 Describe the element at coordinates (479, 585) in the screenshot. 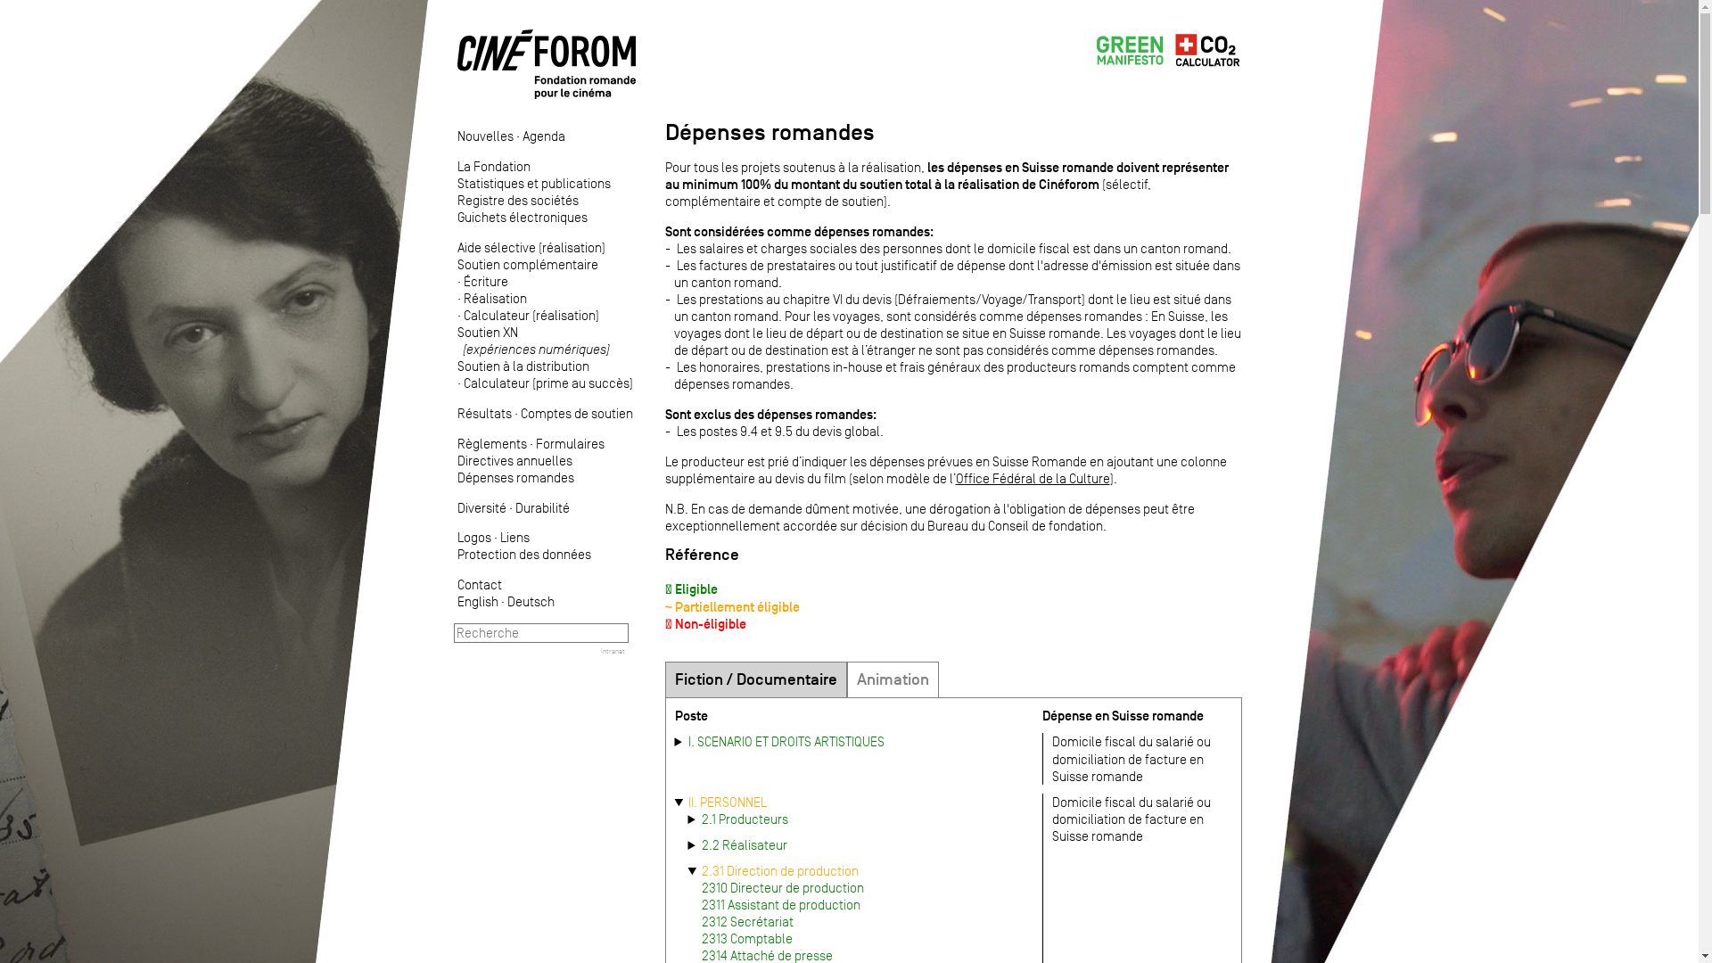

I see `Contact` at that location.